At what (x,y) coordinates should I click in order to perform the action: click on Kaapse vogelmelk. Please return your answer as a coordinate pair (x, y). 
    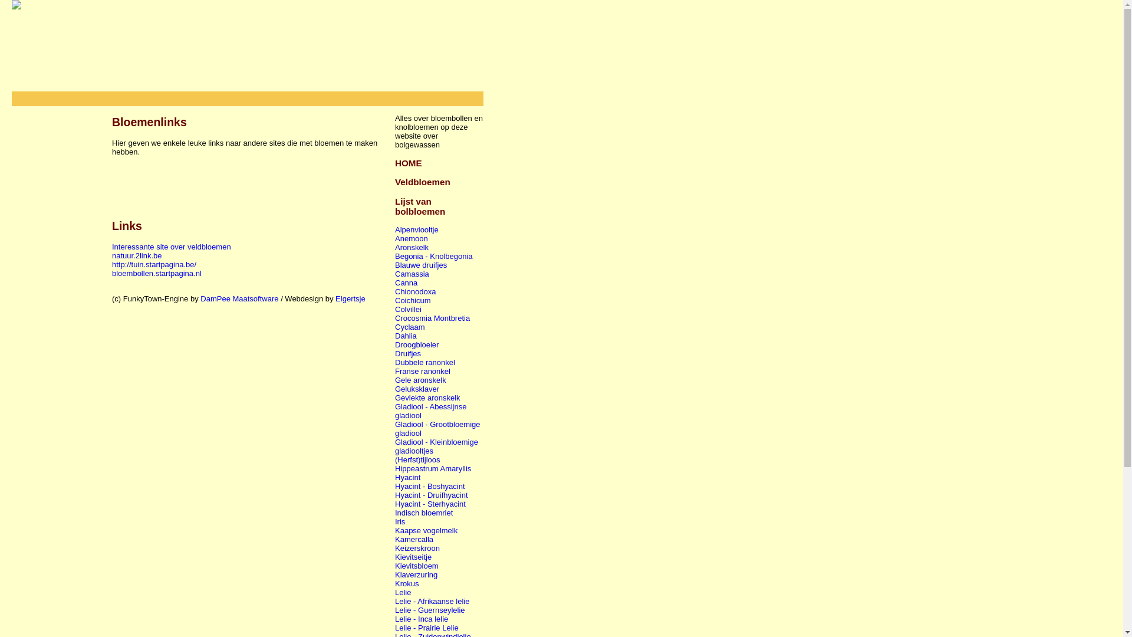
    Looking at the image, I should click on (426, 531).